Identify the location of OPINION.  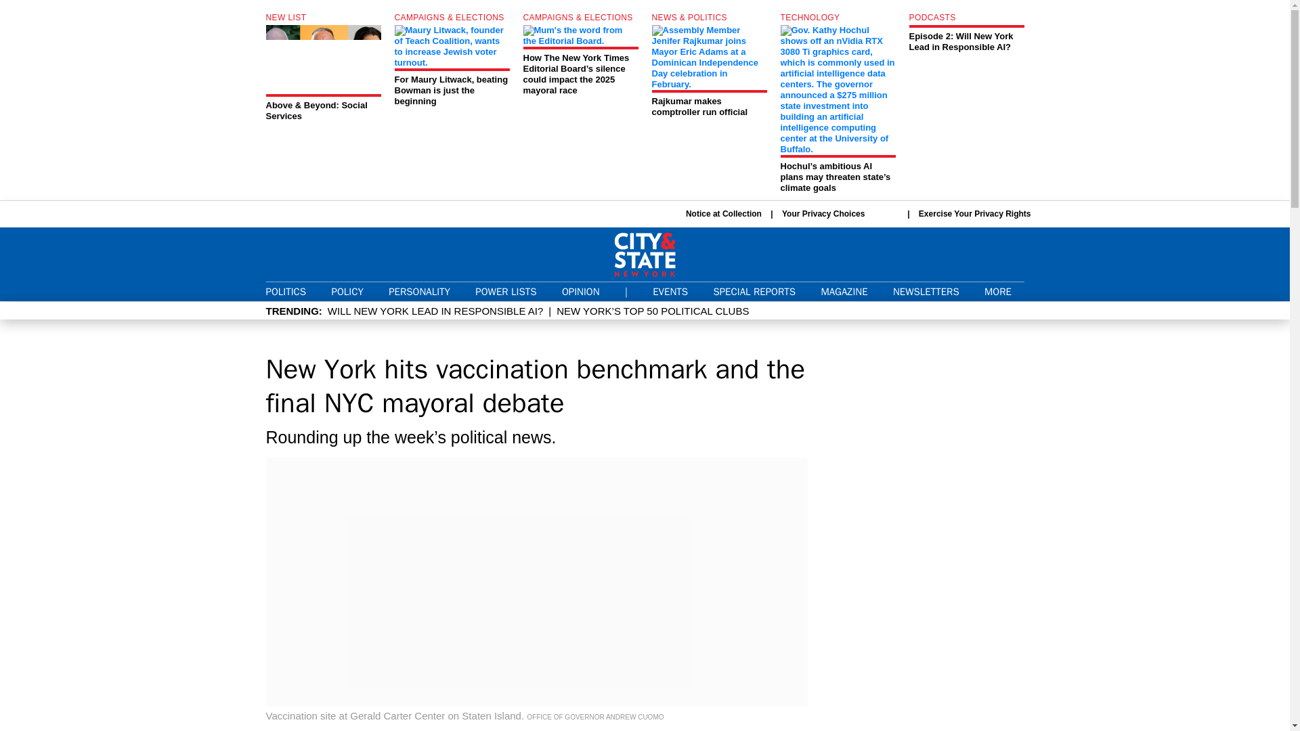
(580, 291).